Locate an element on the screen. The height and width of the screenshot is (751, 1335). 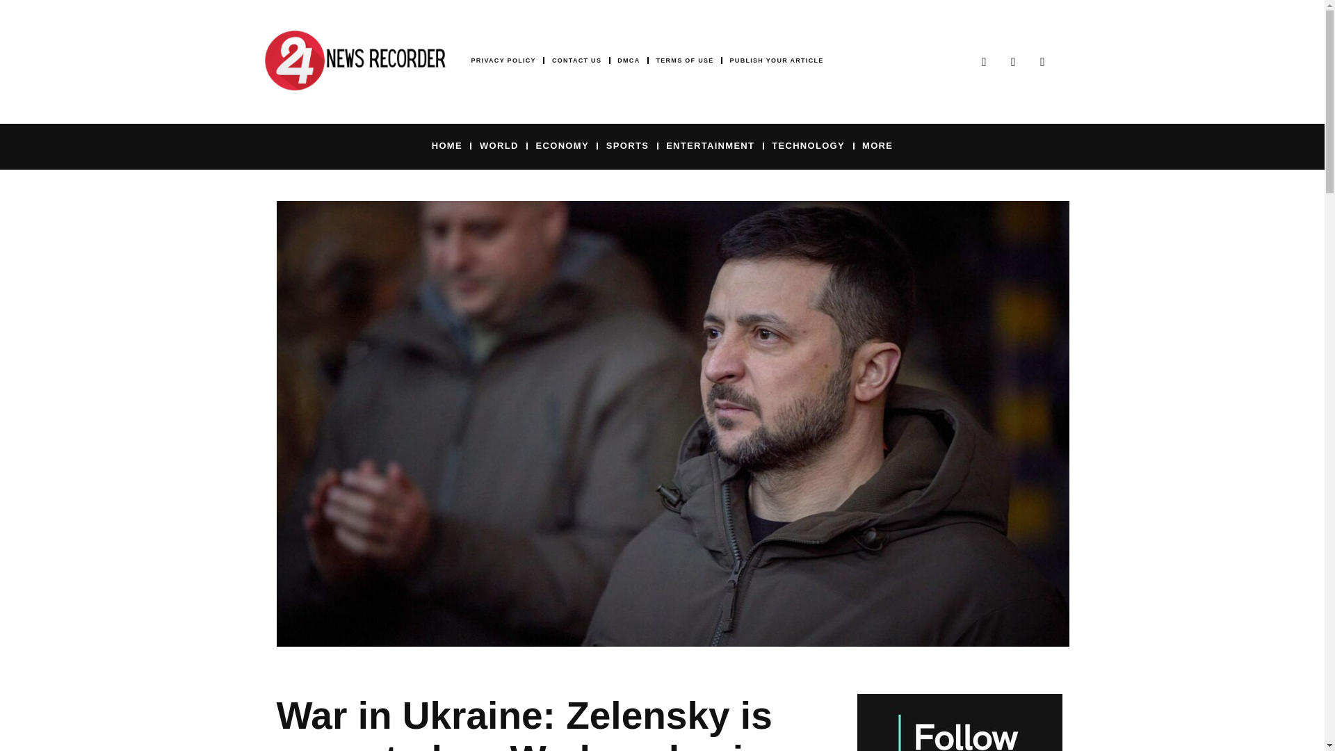
DMCA is located at coordinates (628, 60).